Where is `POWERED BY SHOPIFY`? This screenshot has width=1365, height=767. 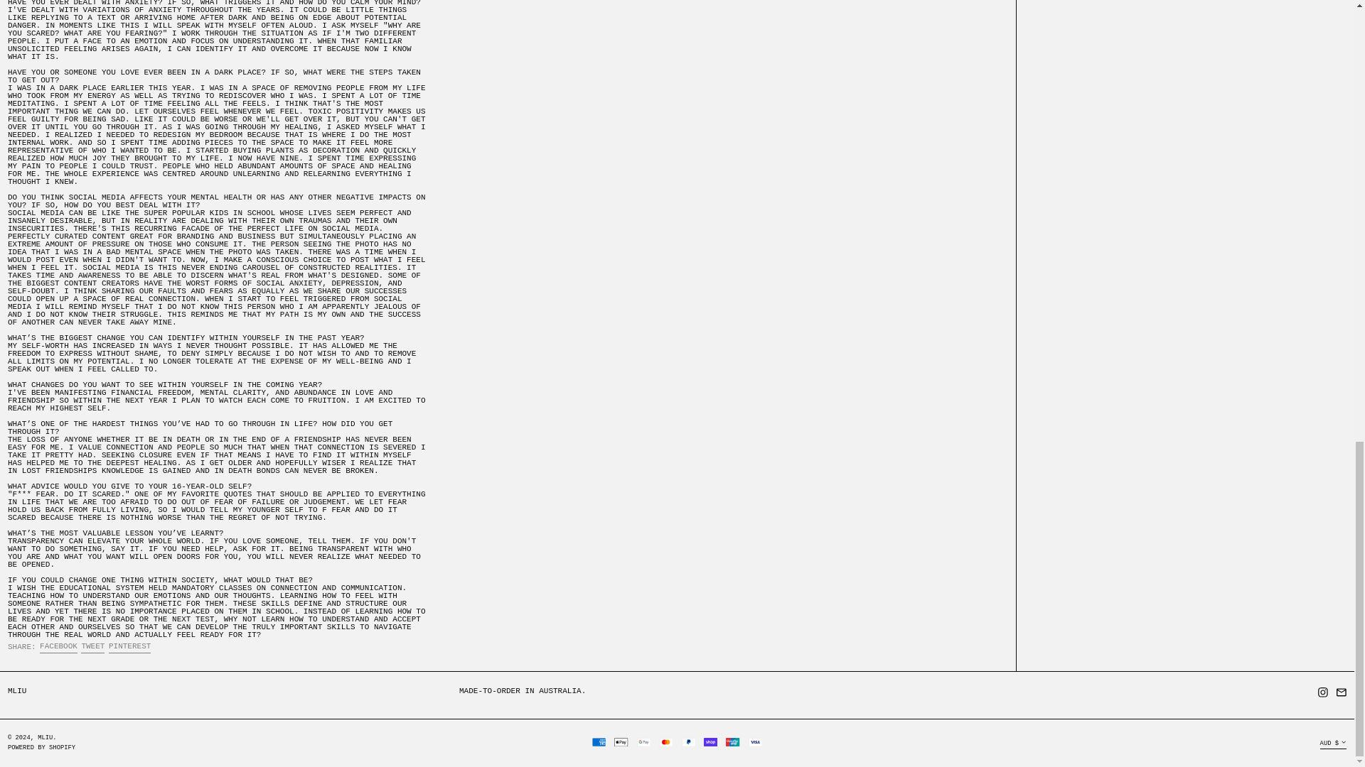 POWERED BY SHOPIFY is located at coordinates (1323, 695).